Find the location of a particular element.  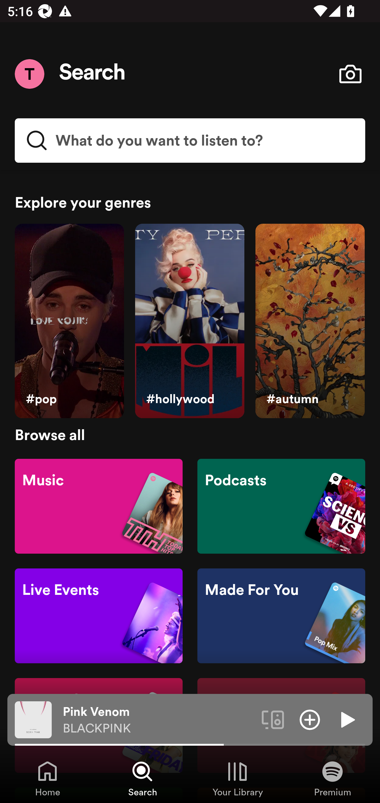

Play is located at coordinates (347, 719).